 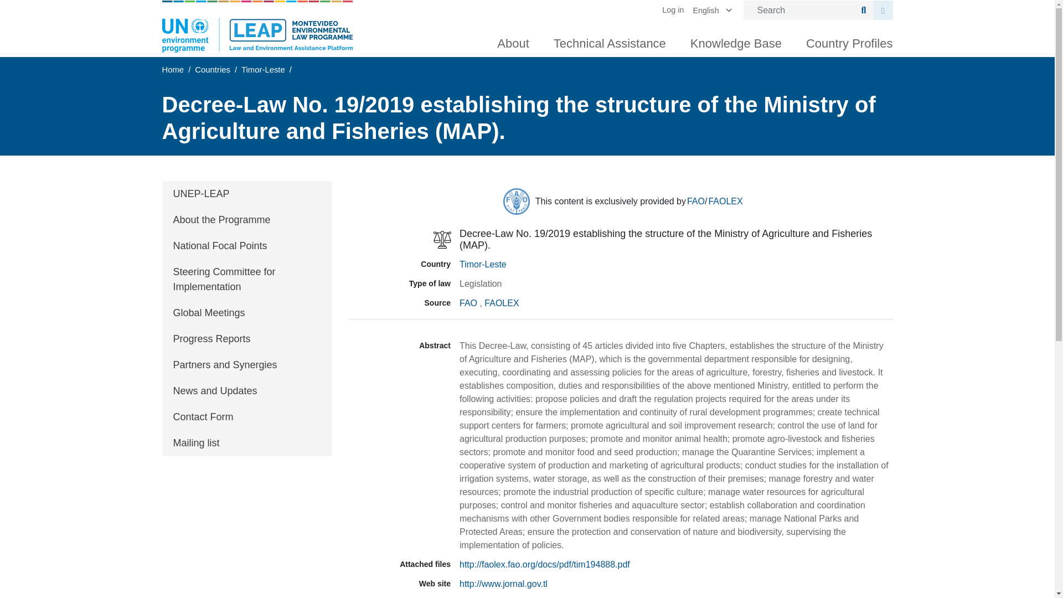 I want to click on About, so click(x=513, y=41).